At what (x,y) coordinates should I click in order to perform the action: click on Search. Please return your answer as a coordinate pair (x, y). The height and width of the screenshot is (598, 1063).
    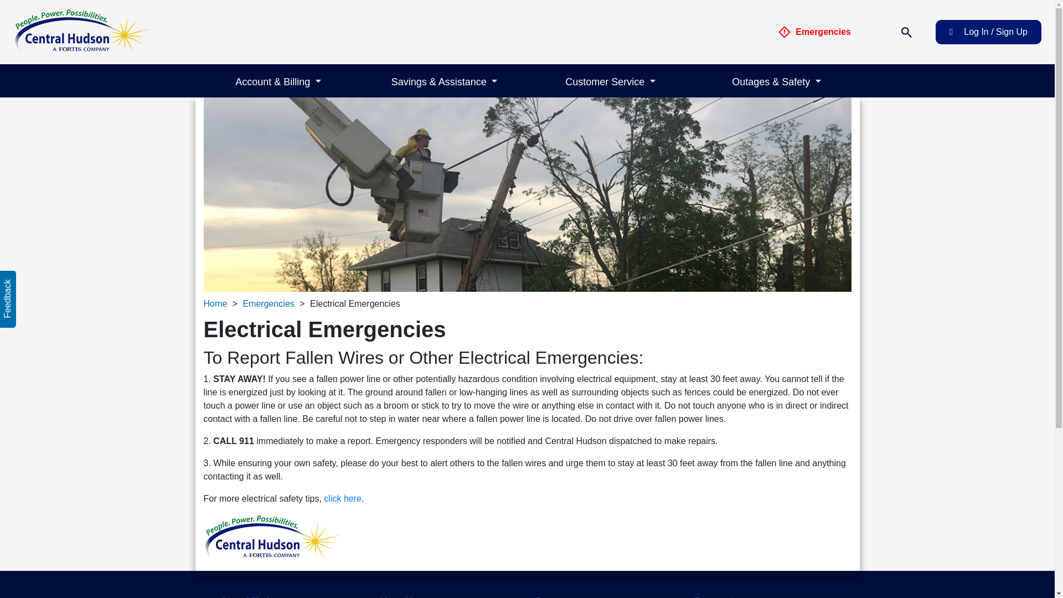
    Looking at the image, I should click on (906, 32).